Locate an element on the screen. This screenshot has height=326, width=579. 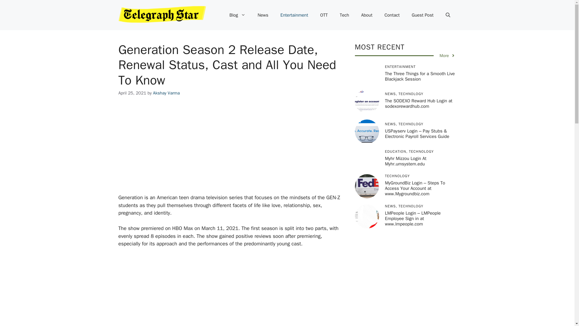
Advertisement is located at coordinates (239, 149).